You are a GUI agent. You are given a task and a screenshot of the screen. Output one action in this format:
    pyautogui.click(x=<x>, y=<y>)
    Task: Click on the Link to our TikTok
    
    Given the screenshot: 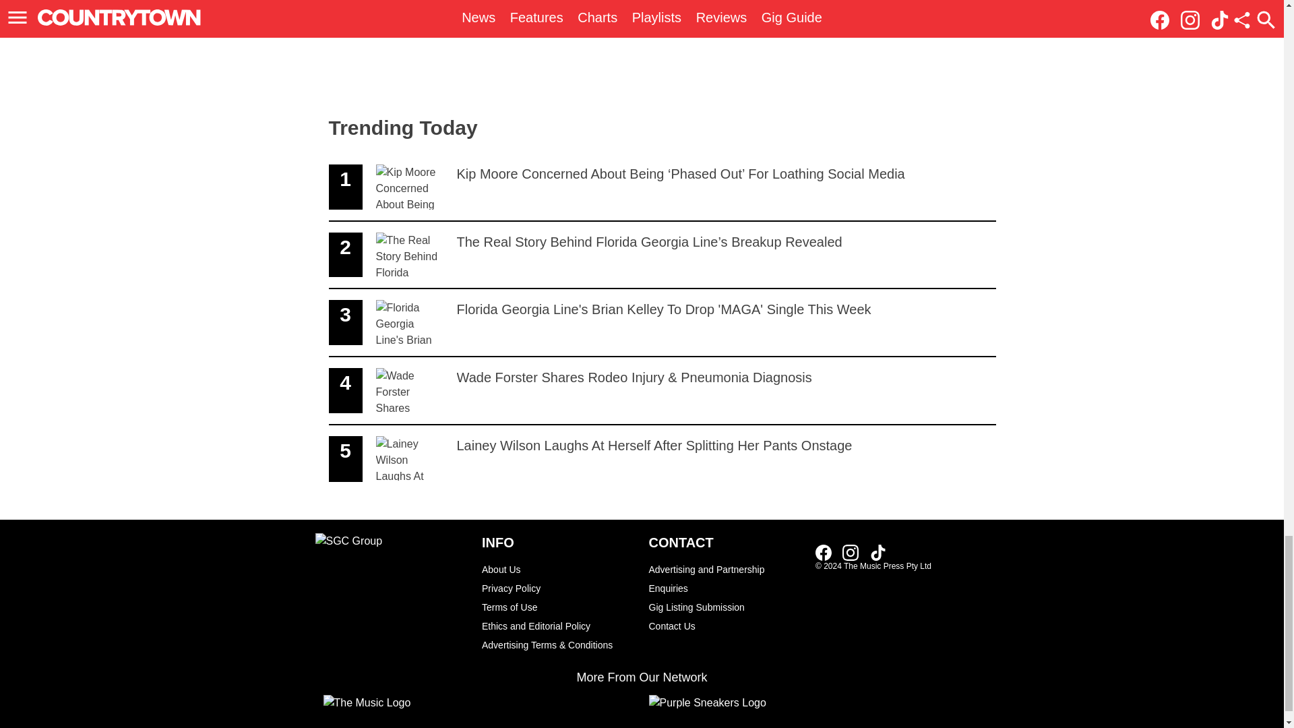 What is the action you would take?
    pyautogui.click(x=877, y=552)
    